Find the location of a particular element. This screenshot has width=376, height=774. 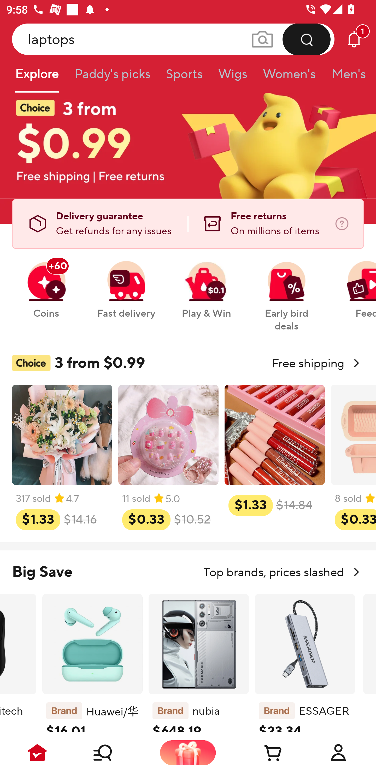

Wigs is located at coordinates (233, 77).